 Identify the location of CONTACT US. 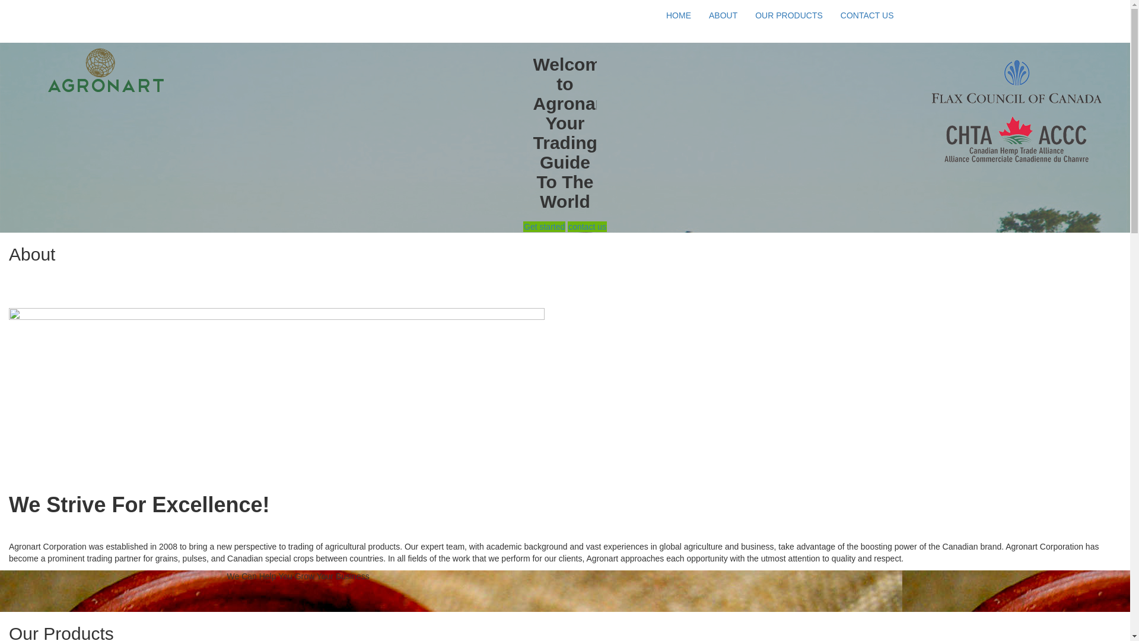
(867, 15).